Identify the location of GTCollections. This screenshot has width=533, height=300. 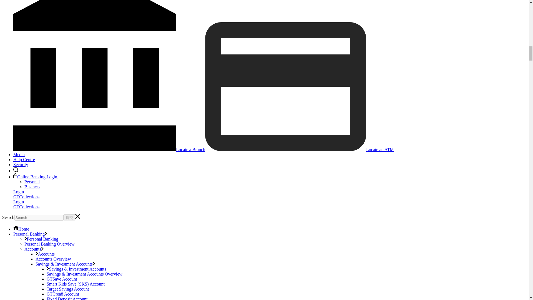
(26, 207).